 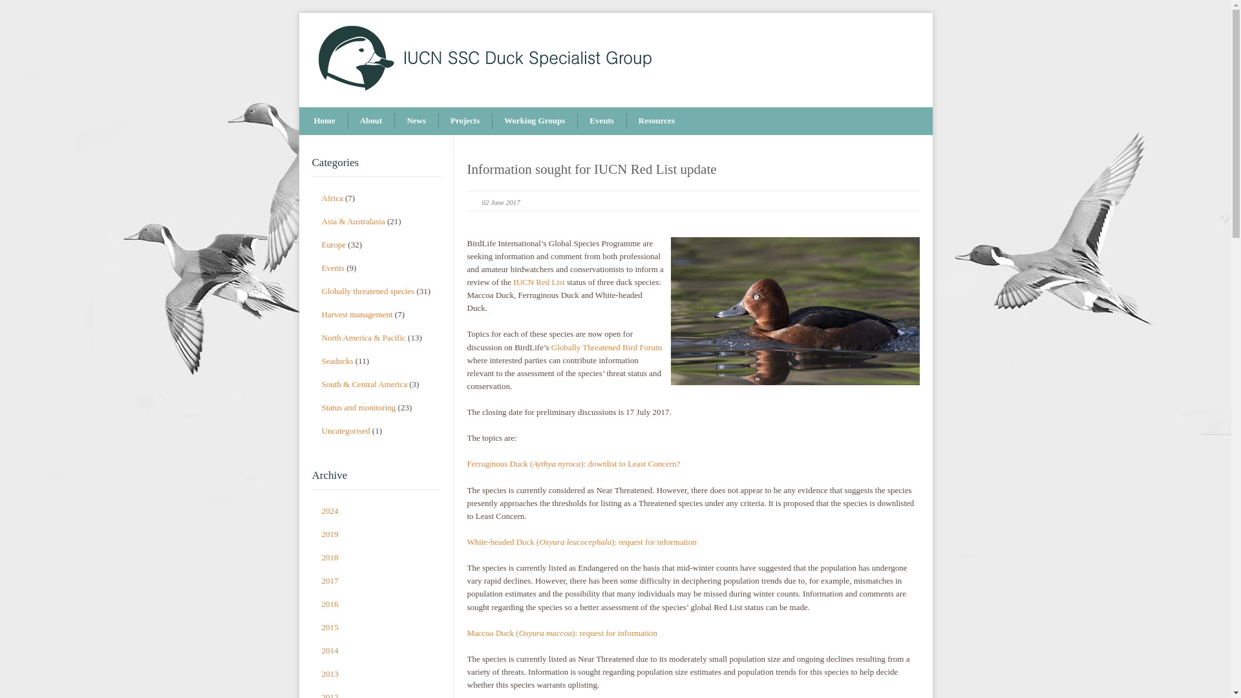 I want to click on About, so click(x=371, y=120).